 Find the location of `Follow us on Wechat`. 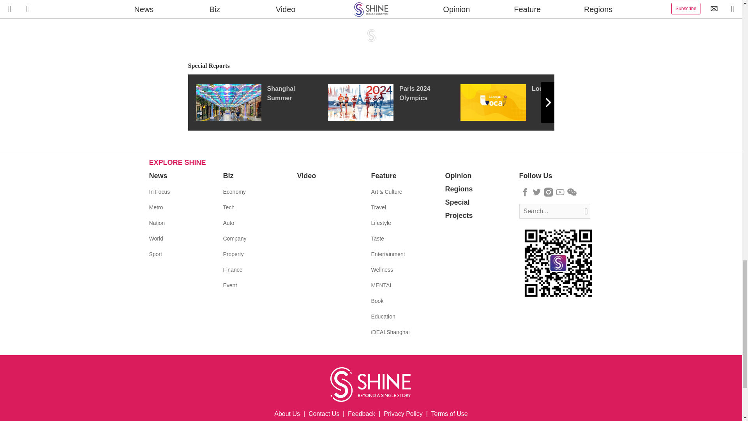

Follow us on Wechat is located at coordinates (572, 192).